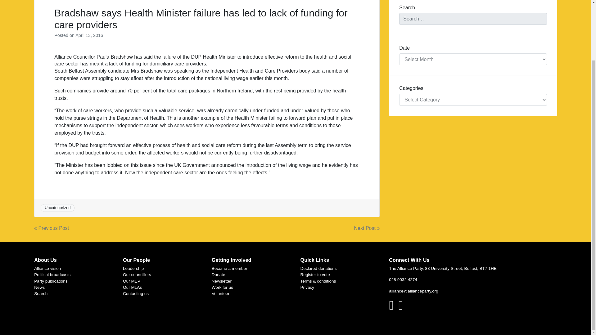 The image size is (596, 335). Describe the element at coordinates (137, 275) in the screenshot. I see `Our councillors` at that location.